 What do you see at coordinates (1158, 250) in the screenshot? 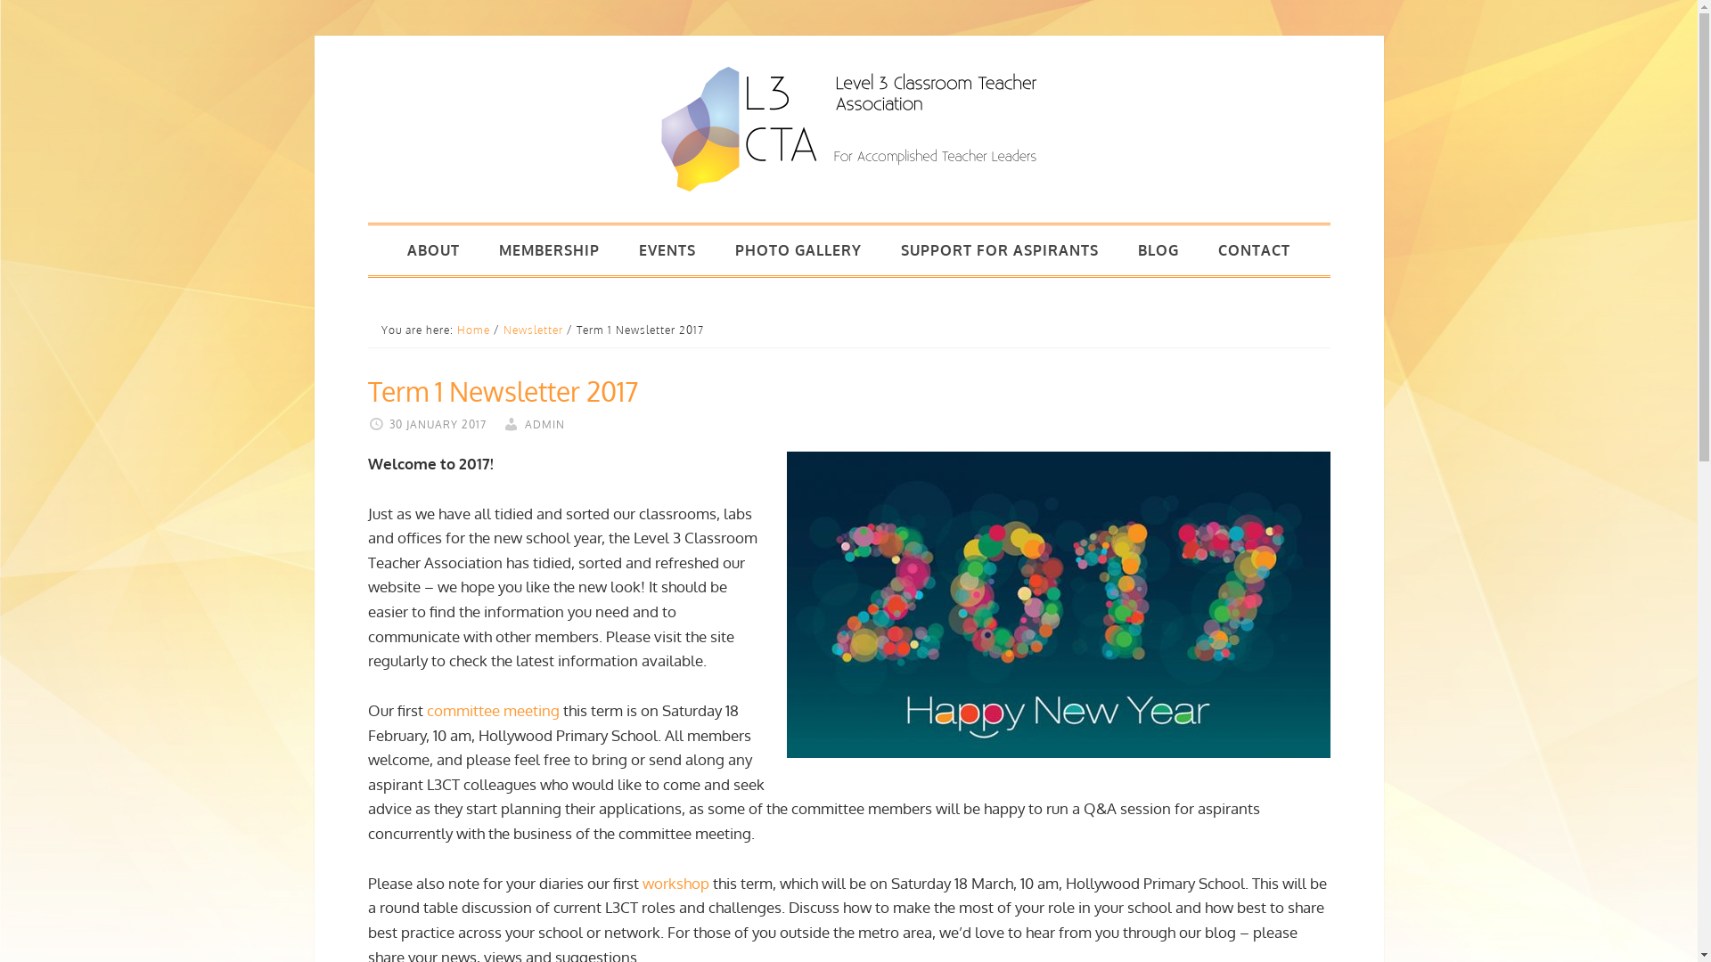
I see `BLOG` at bounding box center [1158, 250].